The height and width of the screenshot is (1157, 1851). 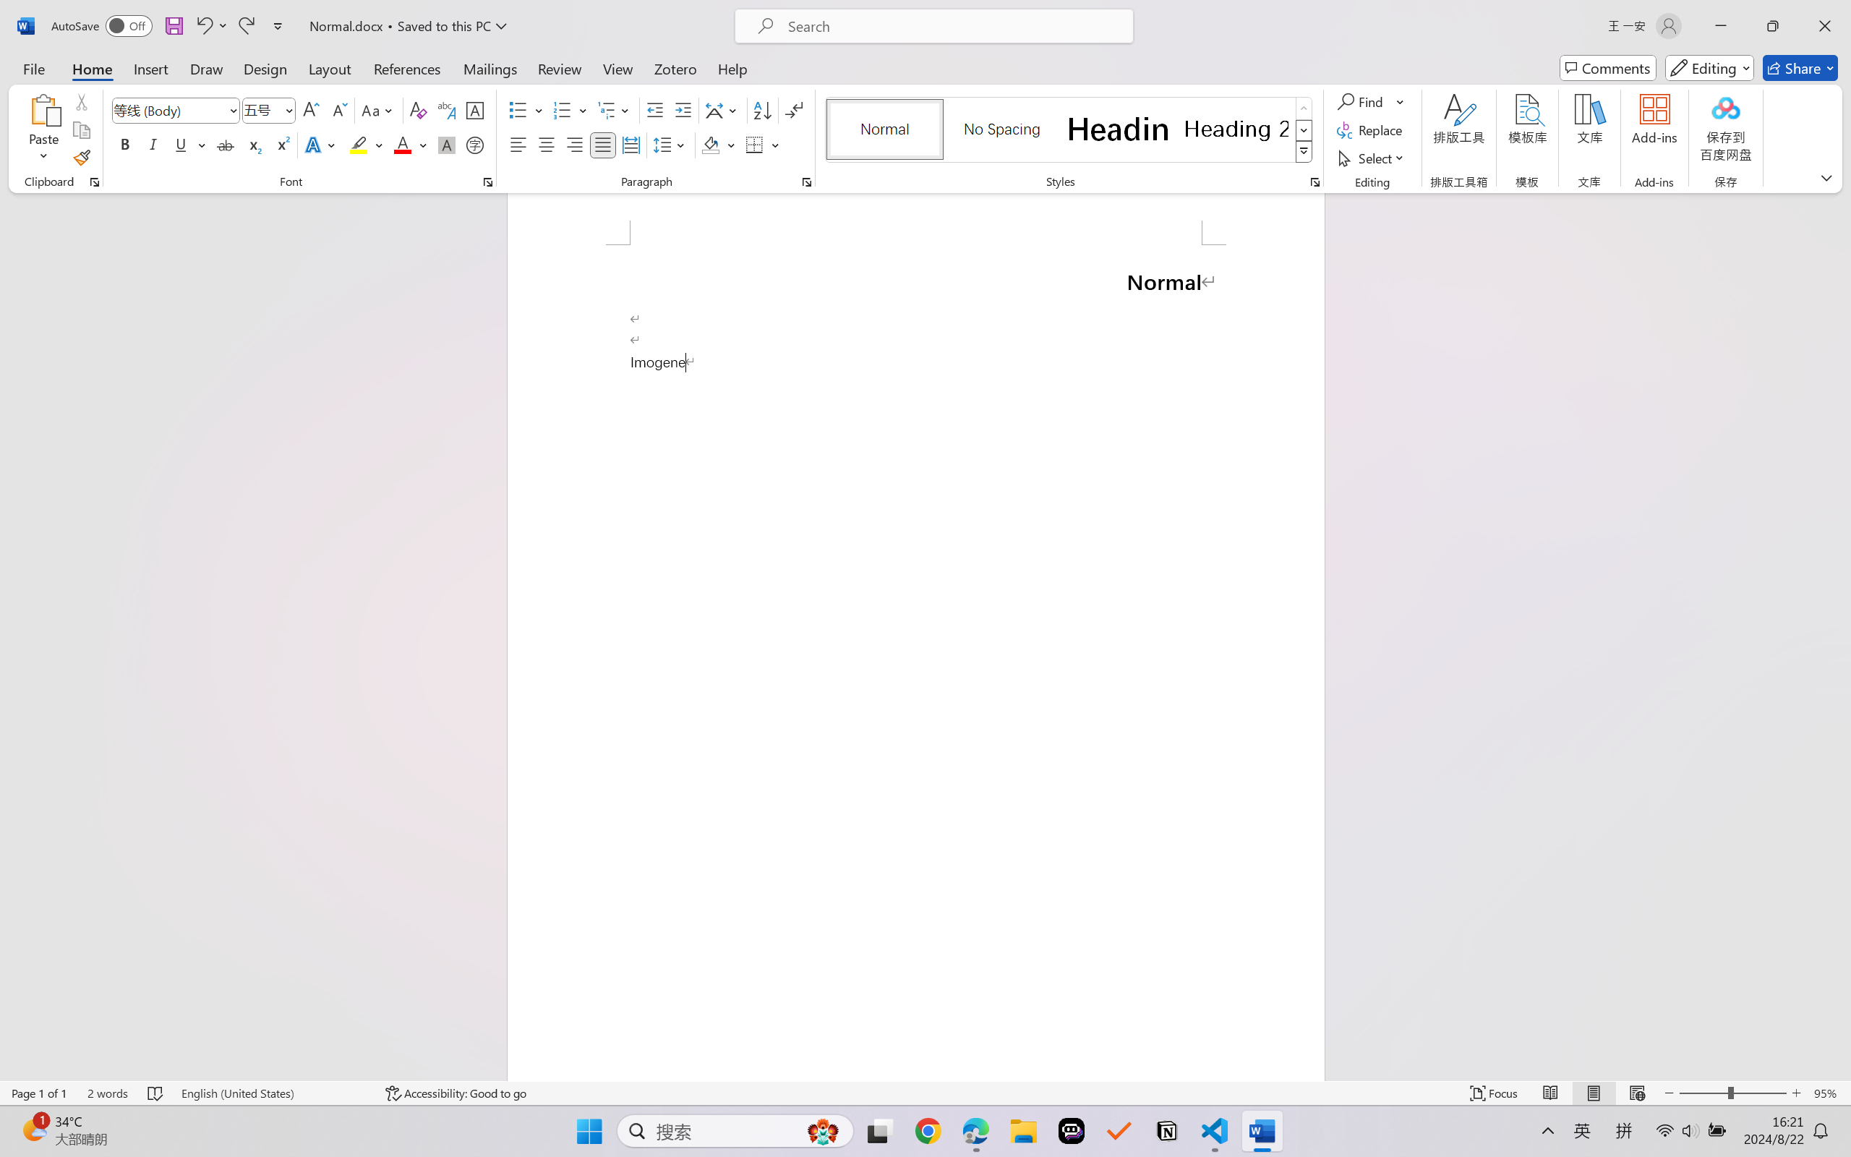 I want to click on Row Down, so click(x=1304, y=130).